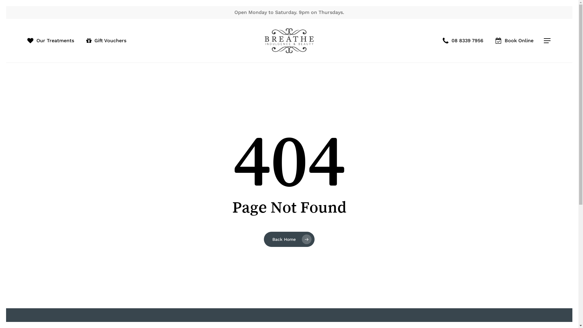 The image size is (583, 328). I want to click on 08 8339 7956, so click(463, 41).